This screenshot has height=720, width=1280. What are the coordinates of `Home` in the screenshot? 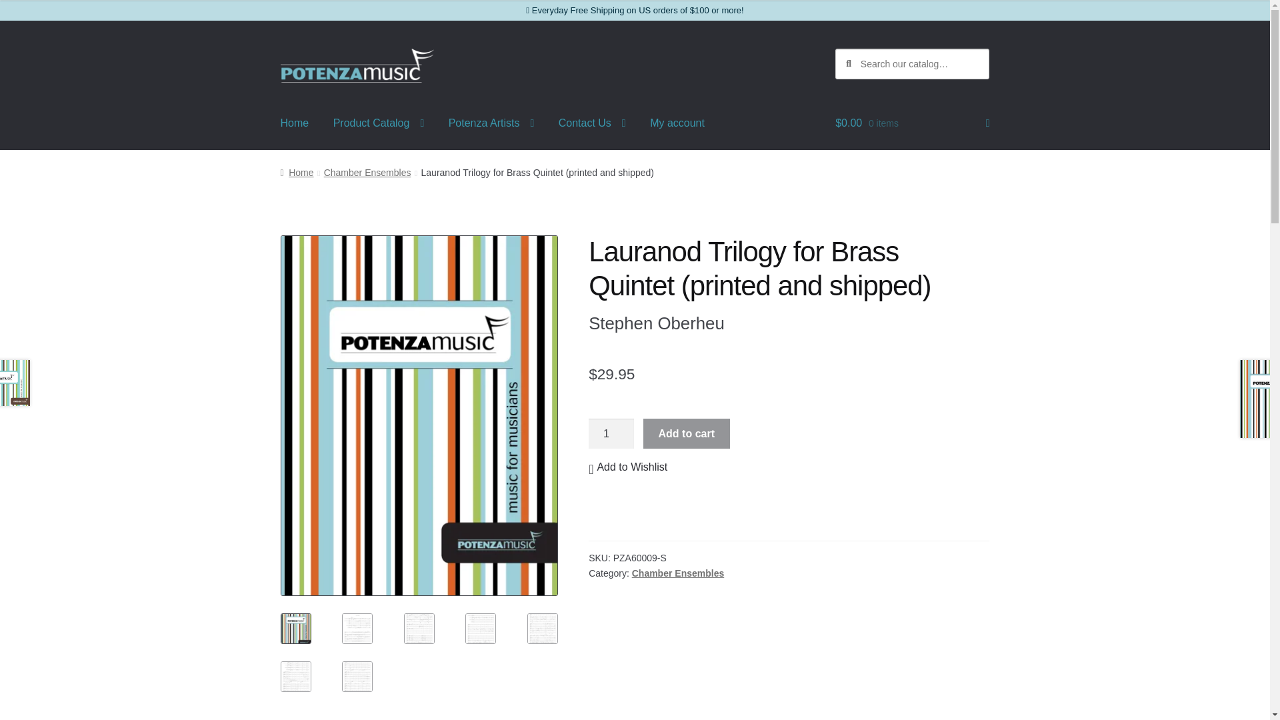 It's located at (297, 172).